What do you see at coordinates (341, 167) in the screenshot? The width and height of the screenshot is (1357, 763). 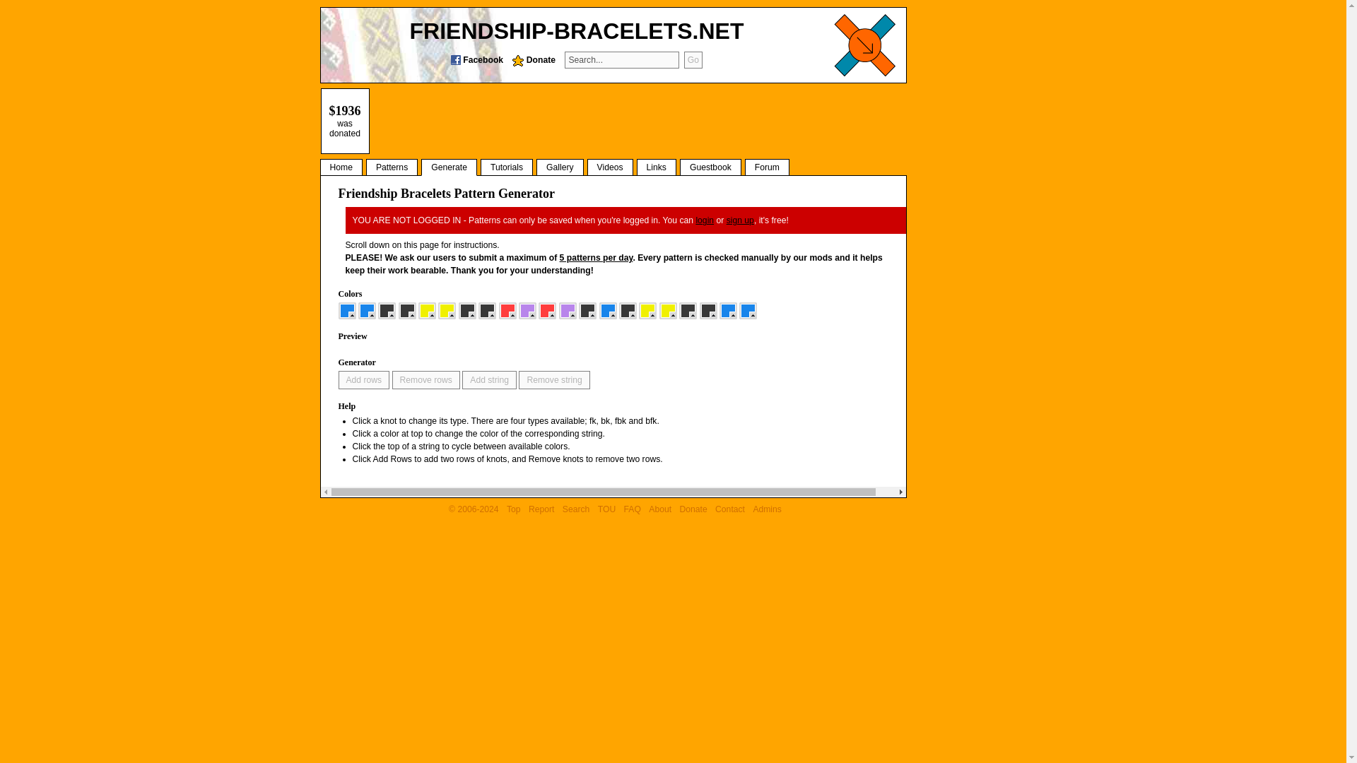 I see `Home` at bounding box center [341, 167].